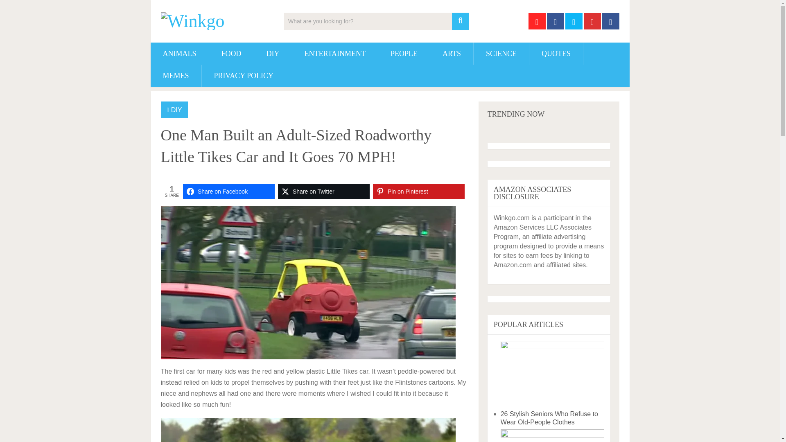 The height and width of the screenshot is (442, 786). What do you see at coordinates (228, 192) in the screenshot?
I see `Share on Share on Facebook` at bounding box center [228, 192].